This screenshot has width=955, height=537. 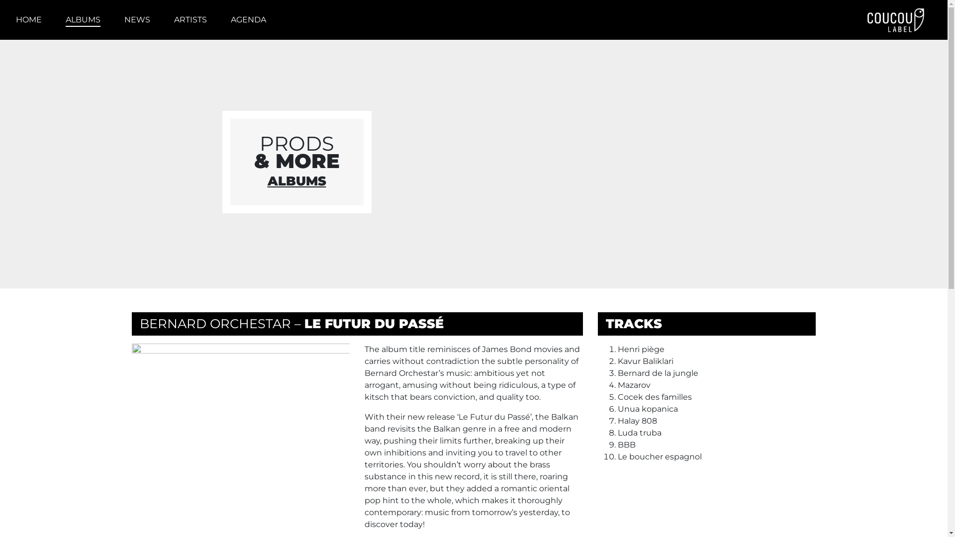 What do you see at coordinates (29, 20) in the screenshot?
I see `HOME` at bounding box center [29, 20].